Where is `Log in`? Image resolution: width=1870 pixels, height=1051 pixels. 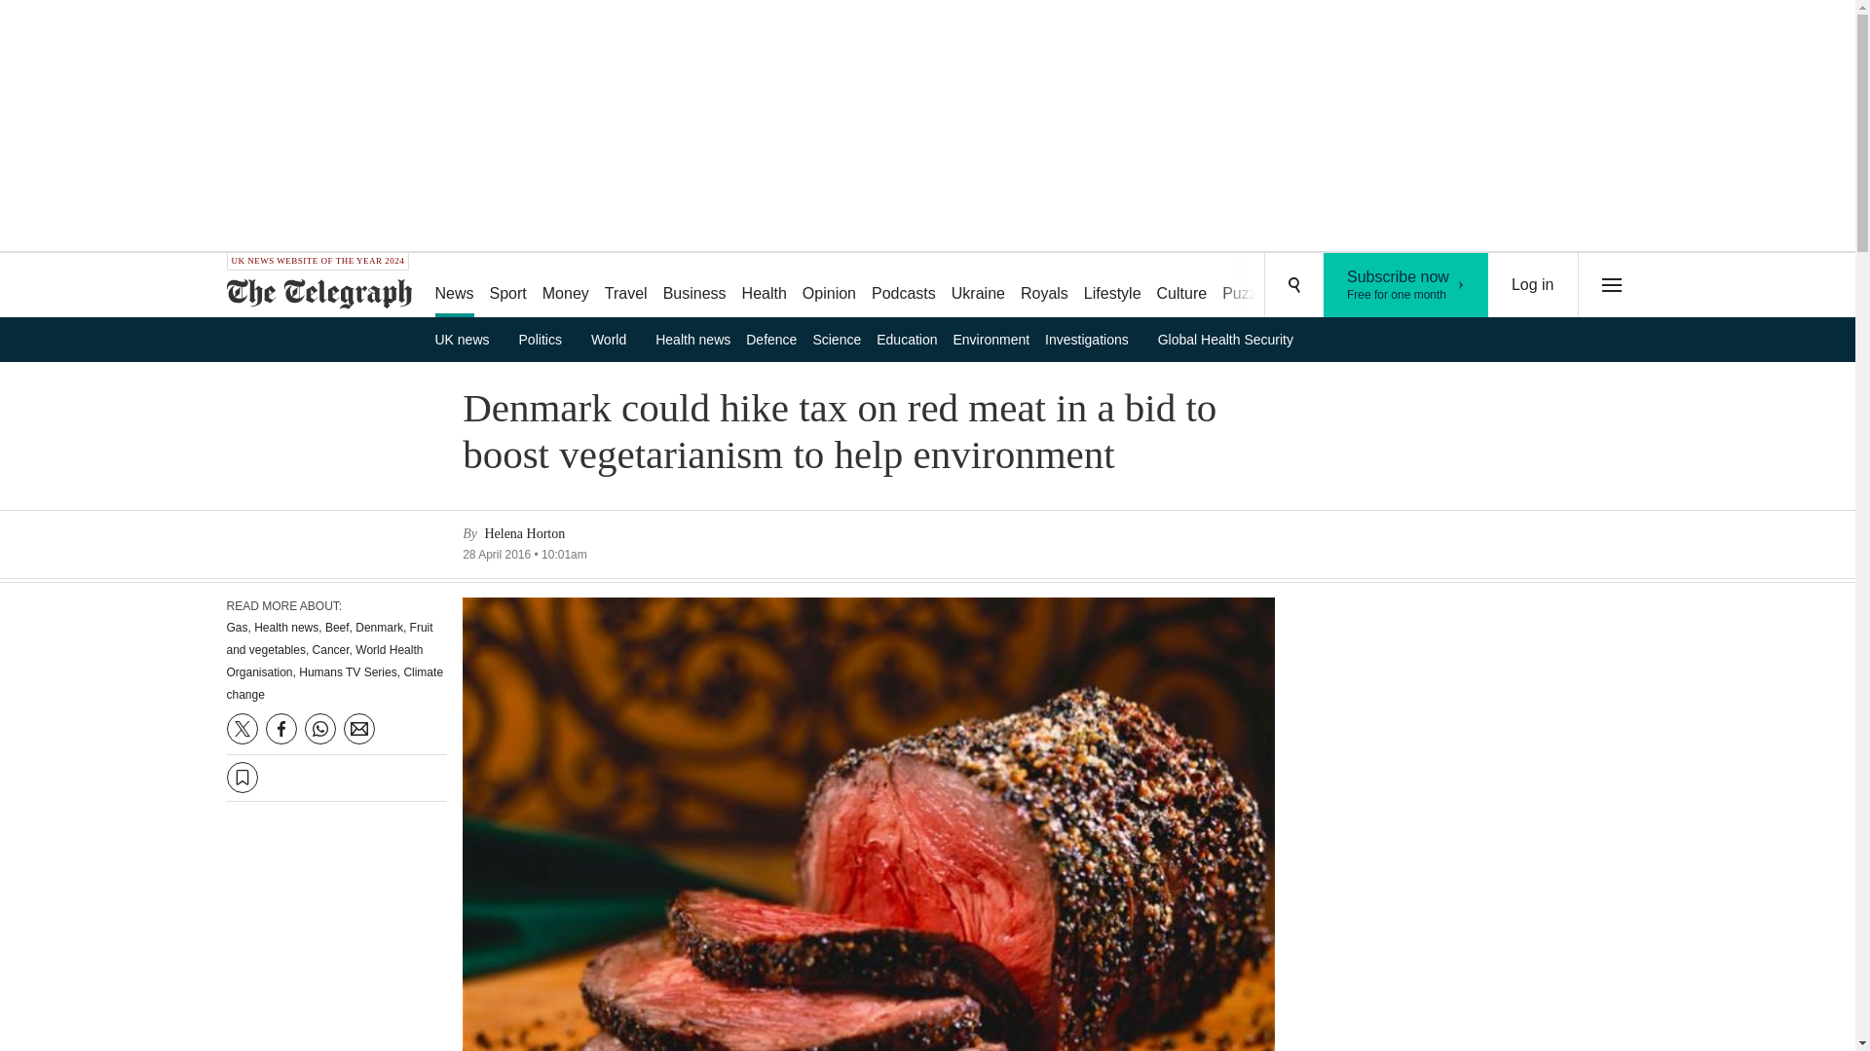
Log in is located at coordinates (565, 286).